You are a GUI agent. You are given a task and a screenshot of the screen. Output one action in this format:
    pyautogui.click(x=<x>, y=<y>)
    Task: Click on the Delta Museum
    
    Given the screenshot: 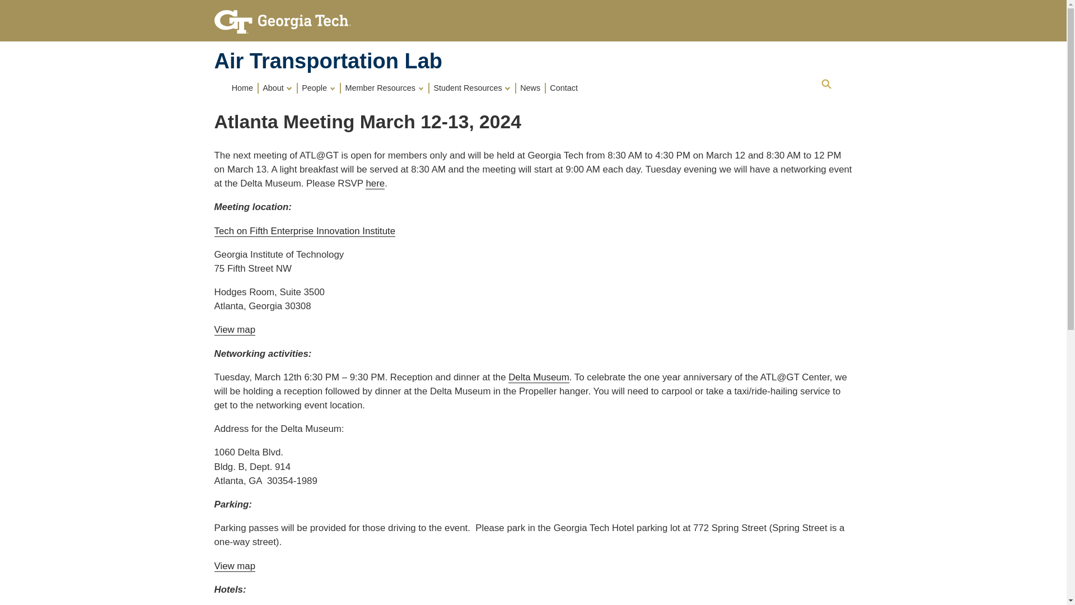 What is the action you would take?
    pyautogui.click(x=539, y=377)
    